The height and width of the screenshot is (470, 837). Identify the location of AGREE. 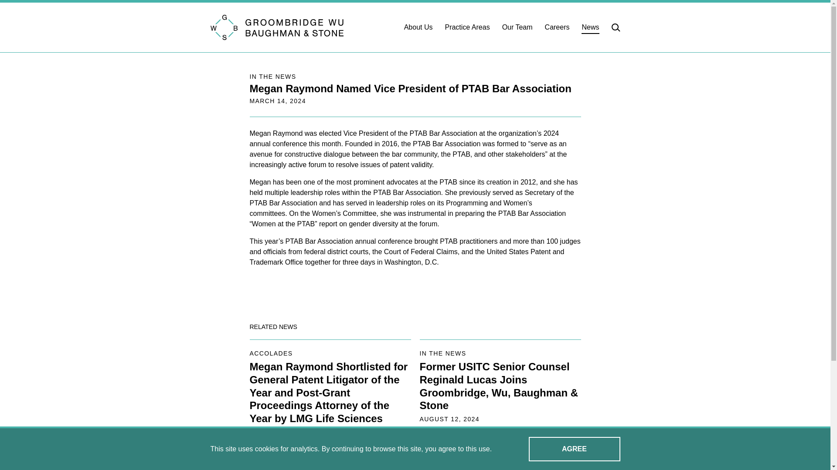
(574, 449).